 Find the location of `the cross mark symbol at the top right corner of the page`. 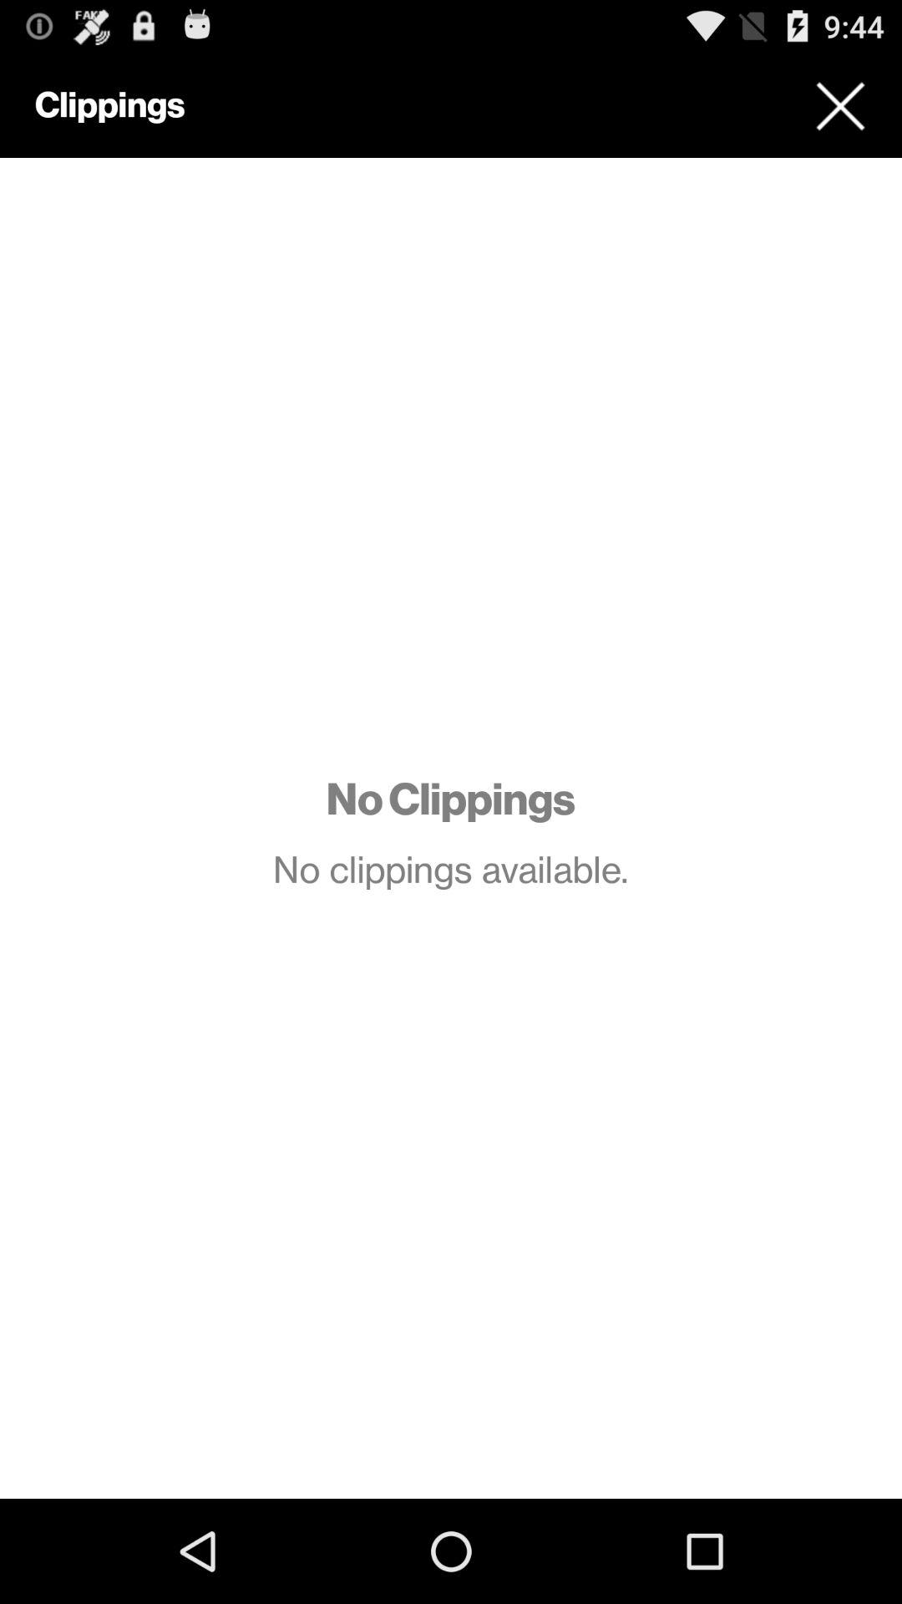

the cross mark symbol at the top right corner of the page is located at coordinates (840, 105).